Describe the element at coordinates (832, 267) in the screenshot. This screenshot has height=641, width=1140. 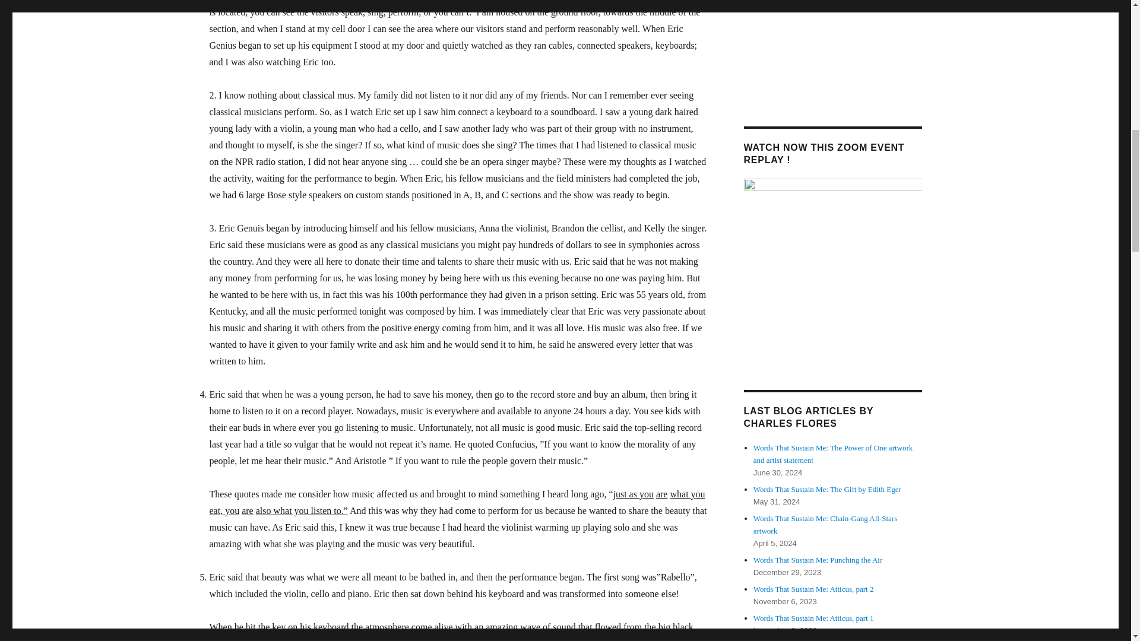
I see `Anatomy of a Wrongful Conviction` at that location.